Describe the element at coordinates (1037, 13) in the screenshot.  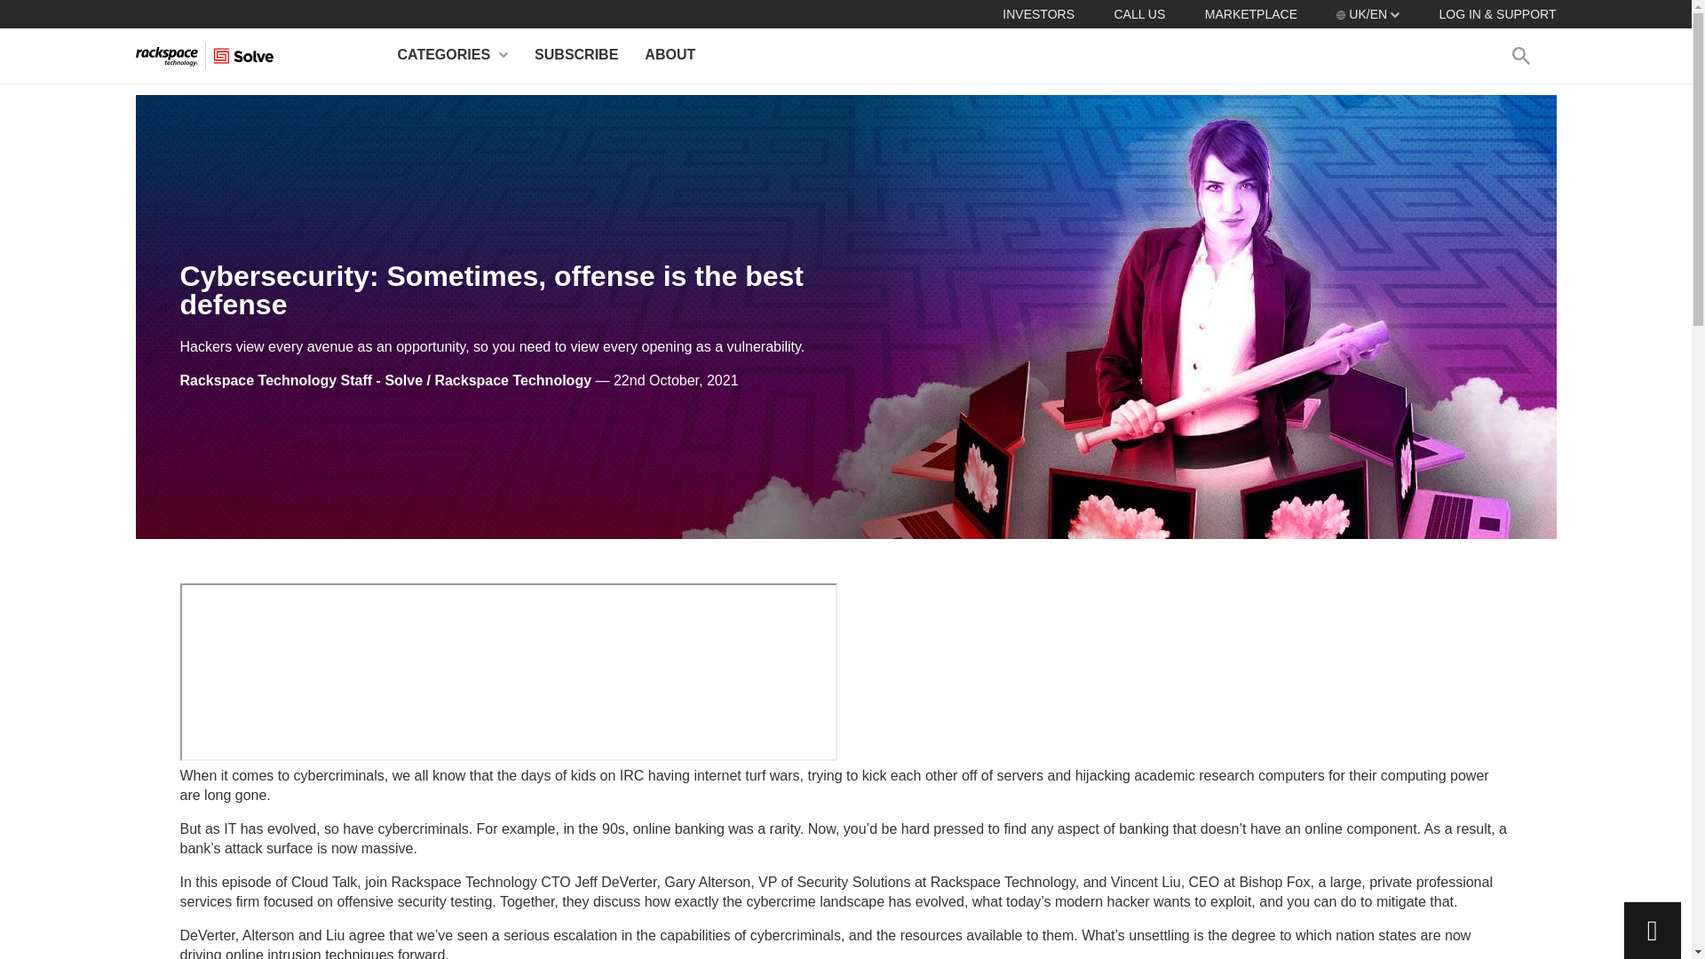
I see `INVESTORS` at that location.